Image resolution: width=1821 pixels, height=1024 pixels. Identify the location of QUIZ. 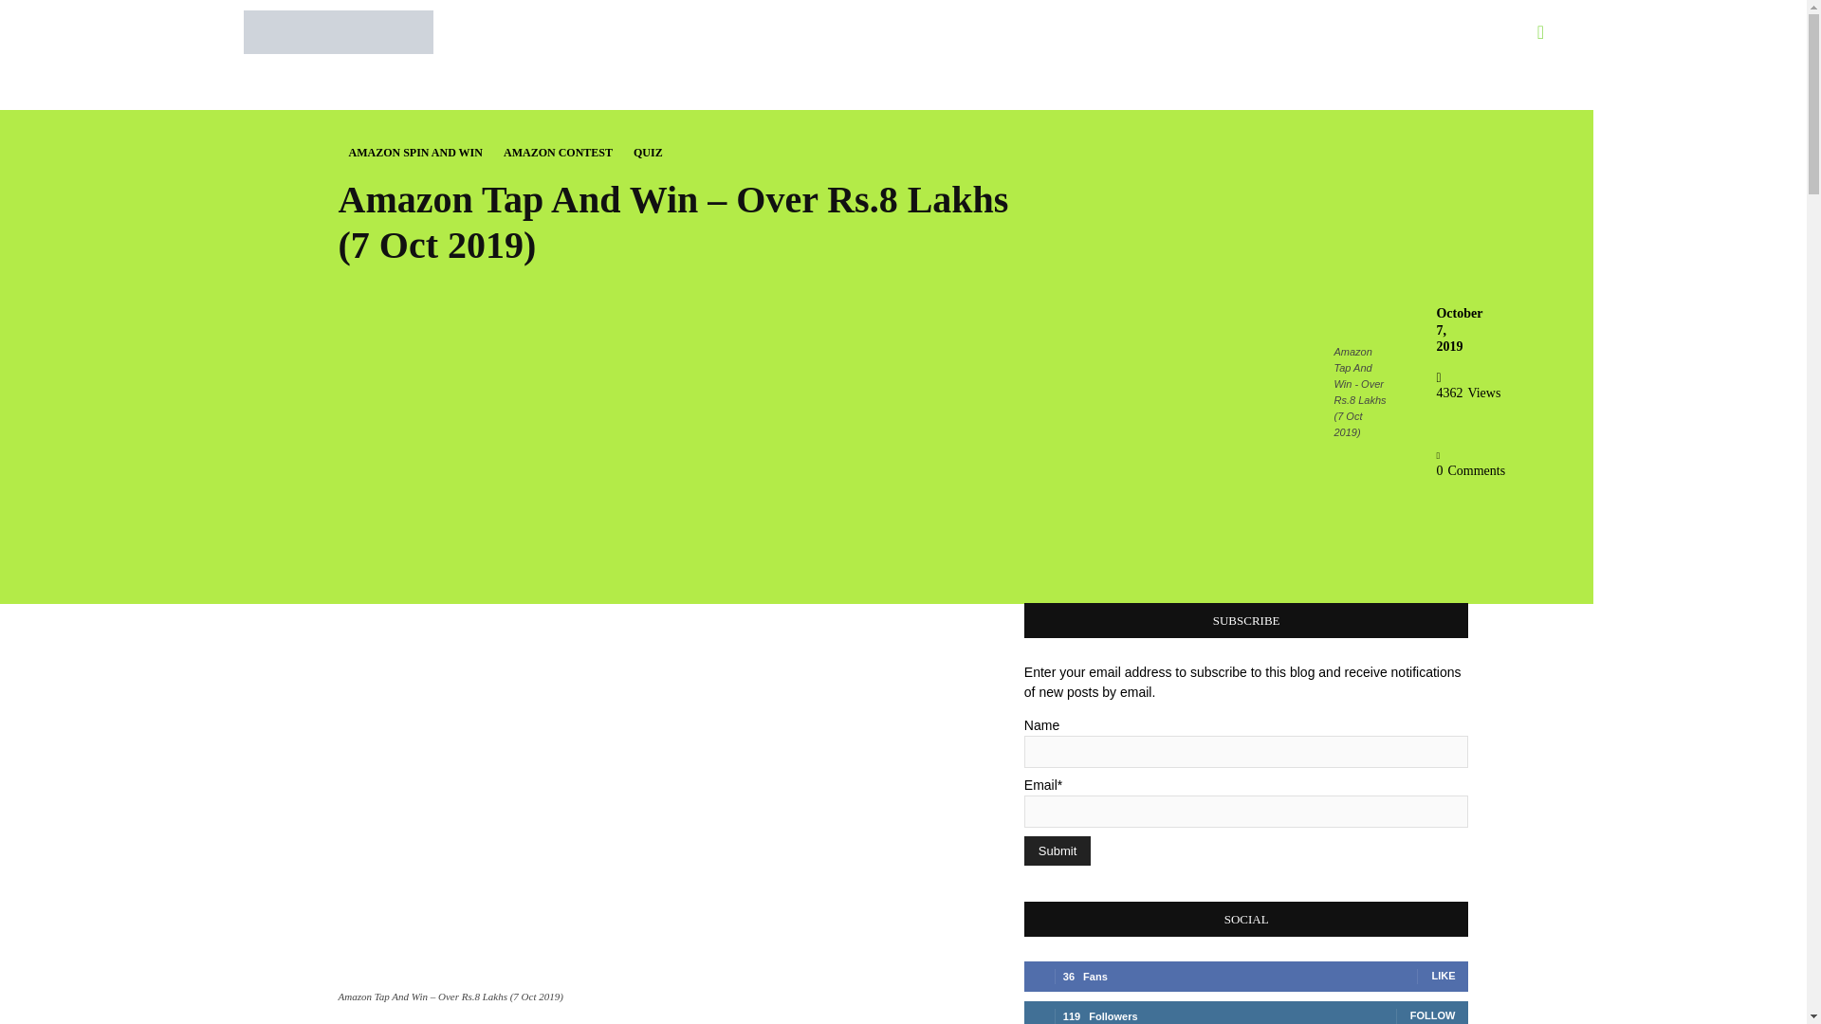
(648, 153).